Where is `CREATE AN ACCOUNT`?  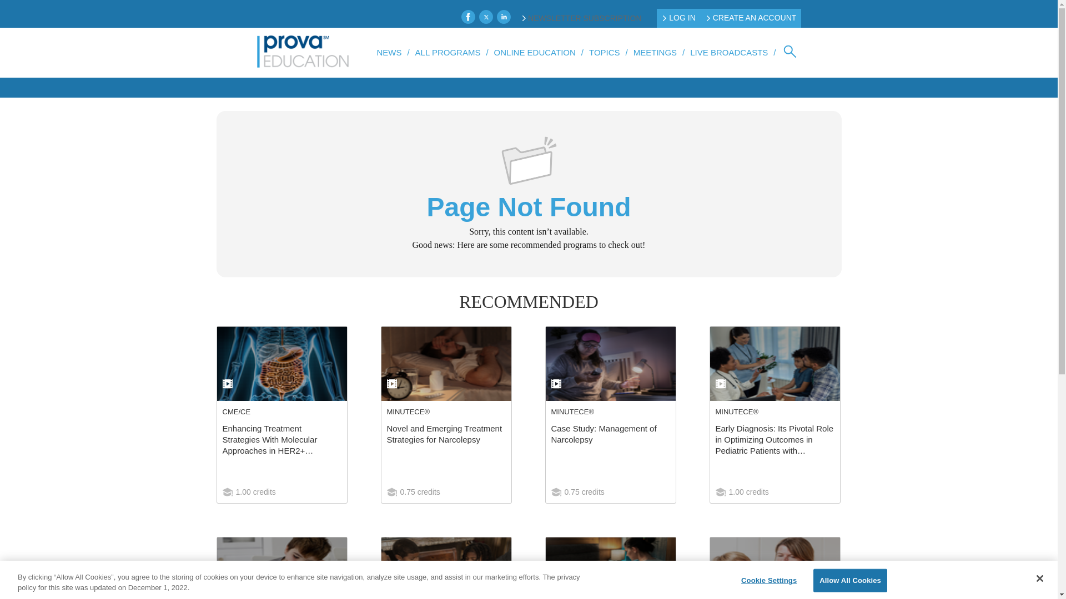
CREATE AN ACCOUNT is located at coordinates (752, 18).